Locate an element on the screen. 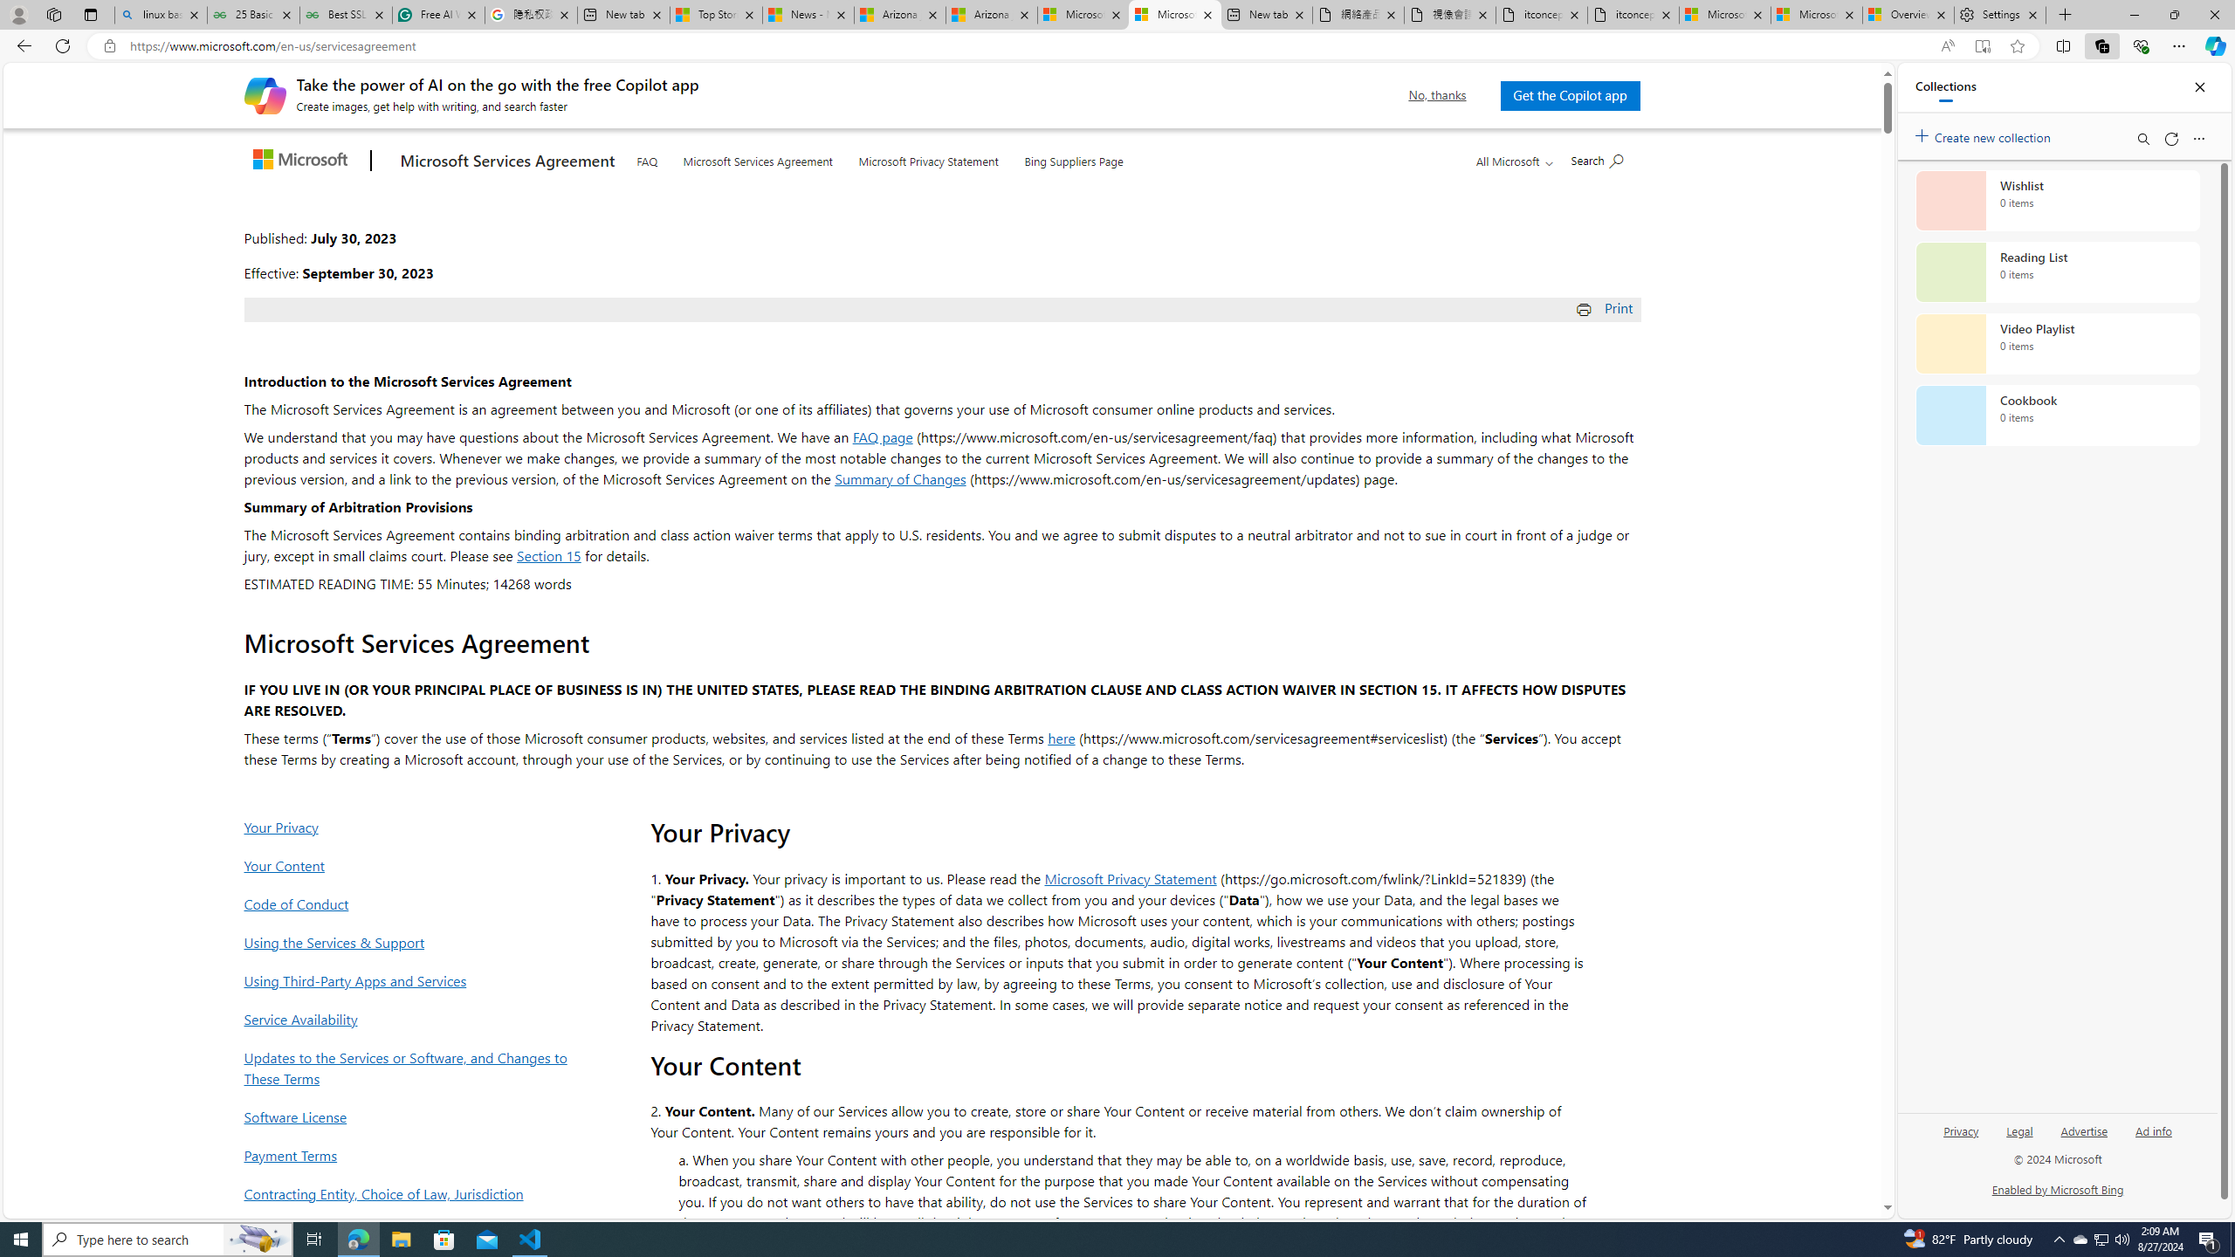 The width and height of the screenshot is (2235, 1257). Microsoft Privacy Statement is located at coordinates (1131, 878).